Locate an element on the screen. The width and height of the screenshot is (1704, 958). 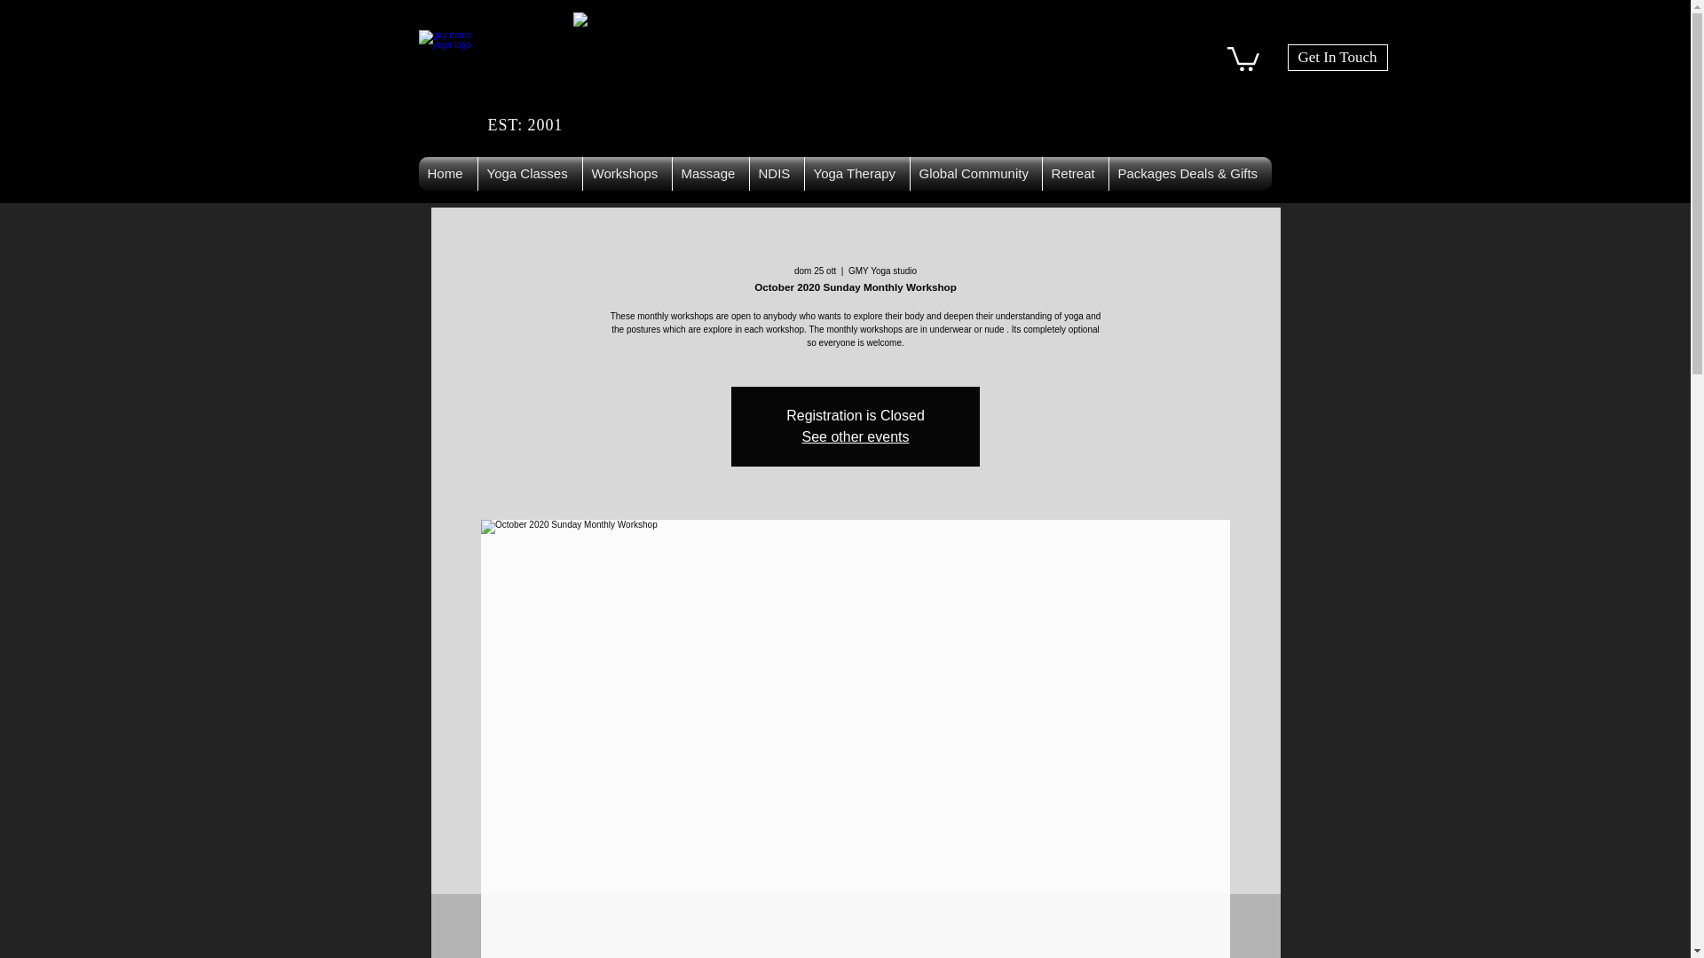
www.gaymensyoga.com.au is located at coordinates (449, 59).